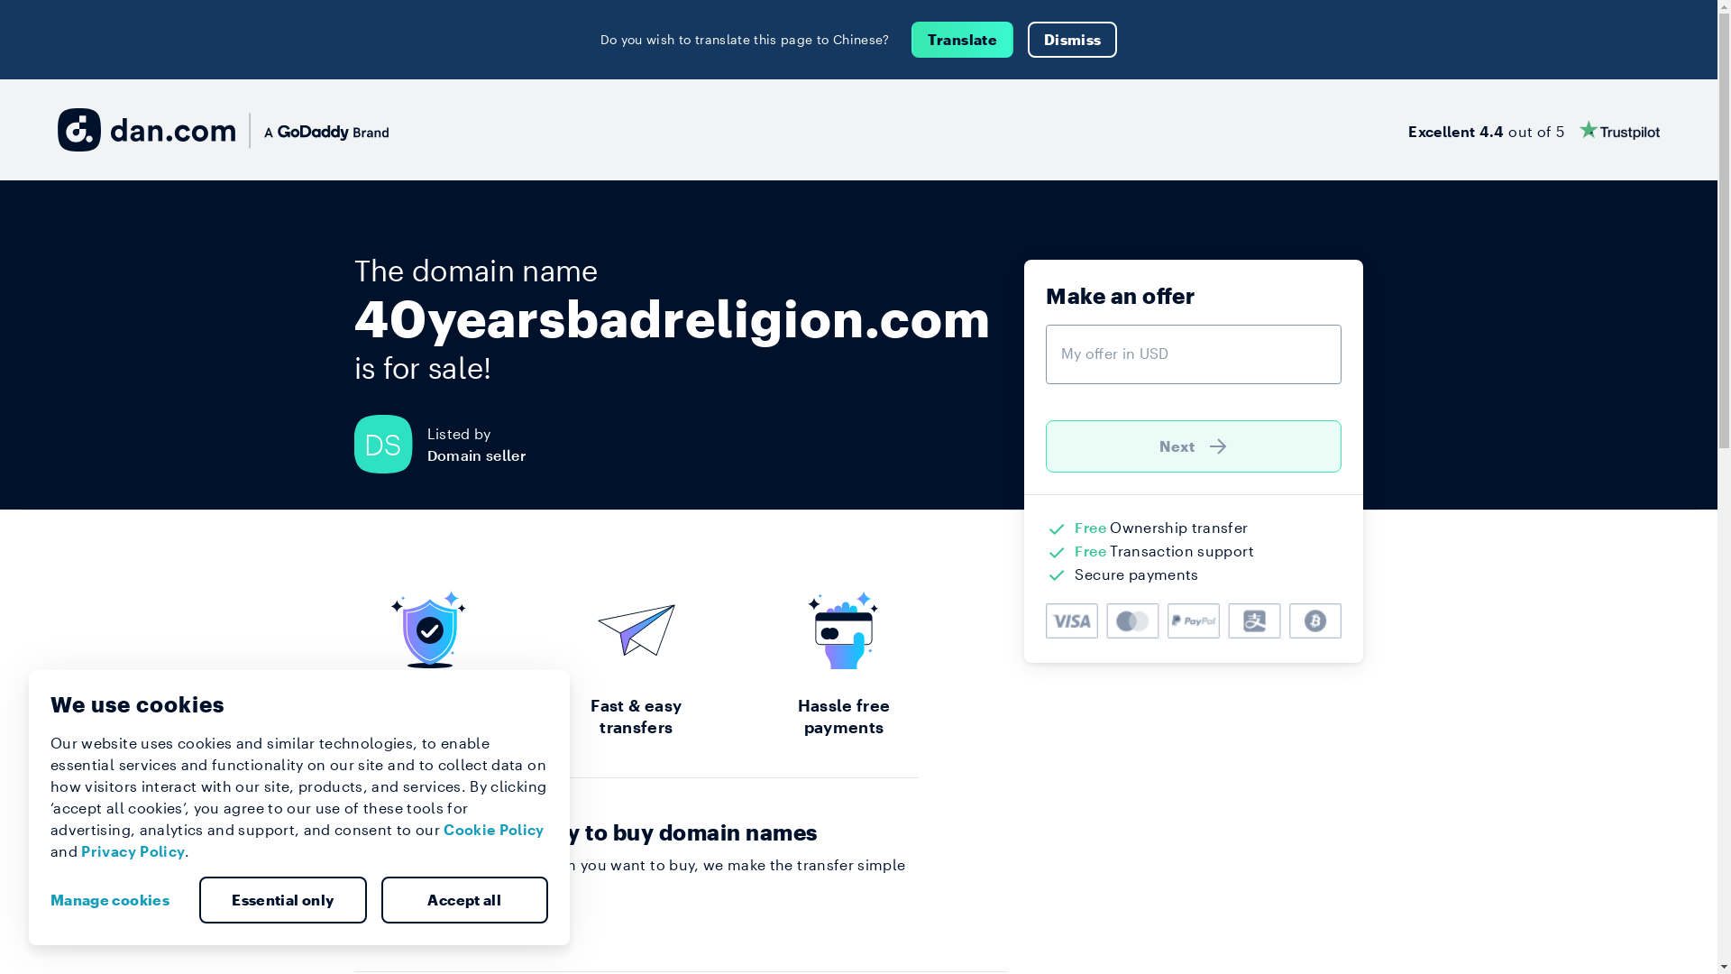  What do you see at coordinates (283, 900) in the screenshot?
I see `Essential only` at bounding box center [283, 900].